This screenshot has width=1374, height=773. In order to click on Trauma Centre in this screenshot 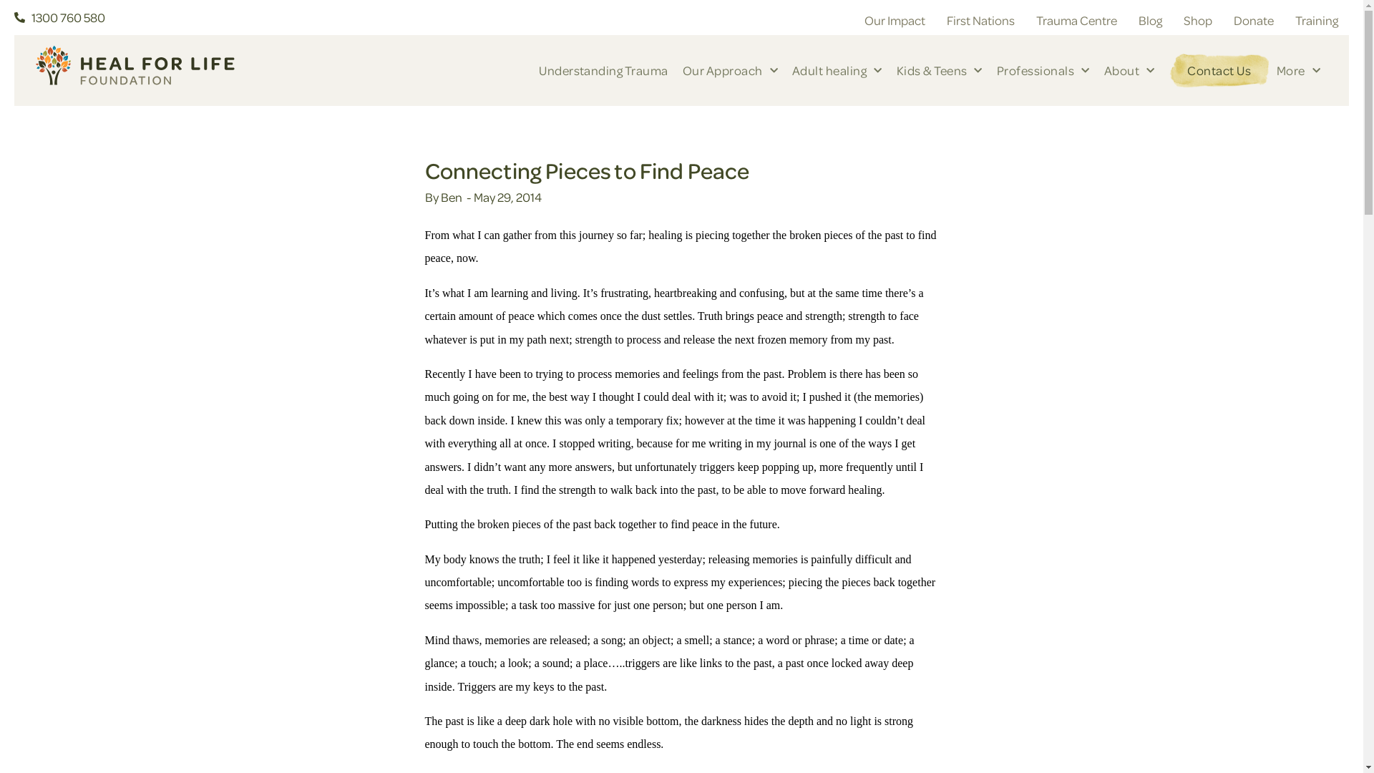, I will do `click(1076, 21)`.